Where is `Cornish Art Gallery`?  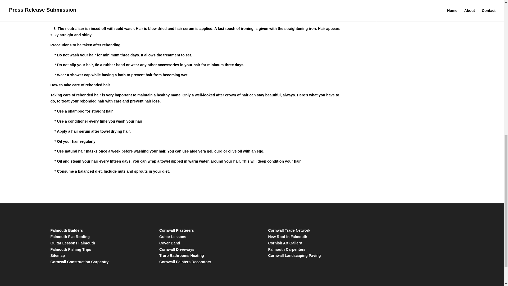 Cornish Art Gallery is located at coordinates (285, 243).